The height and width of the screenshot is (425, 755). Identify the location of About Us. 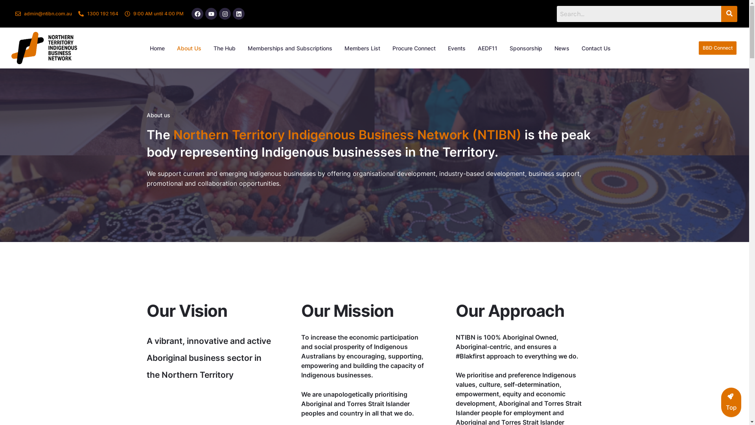
(189, 48).